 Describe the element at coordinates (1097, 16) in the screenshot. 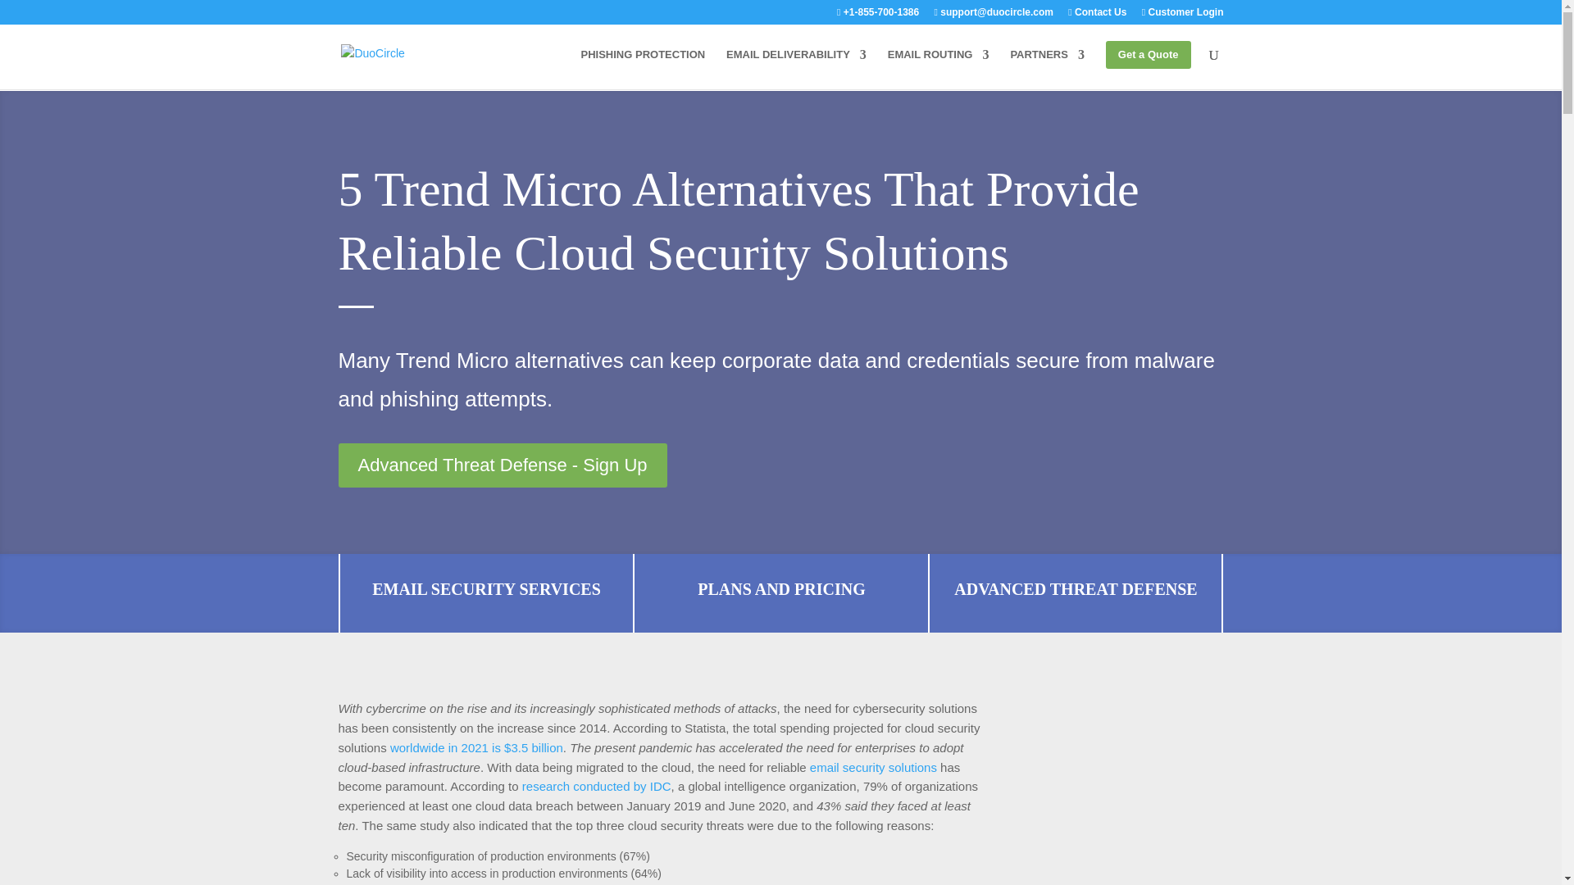

I see `Contact Us` at that location.